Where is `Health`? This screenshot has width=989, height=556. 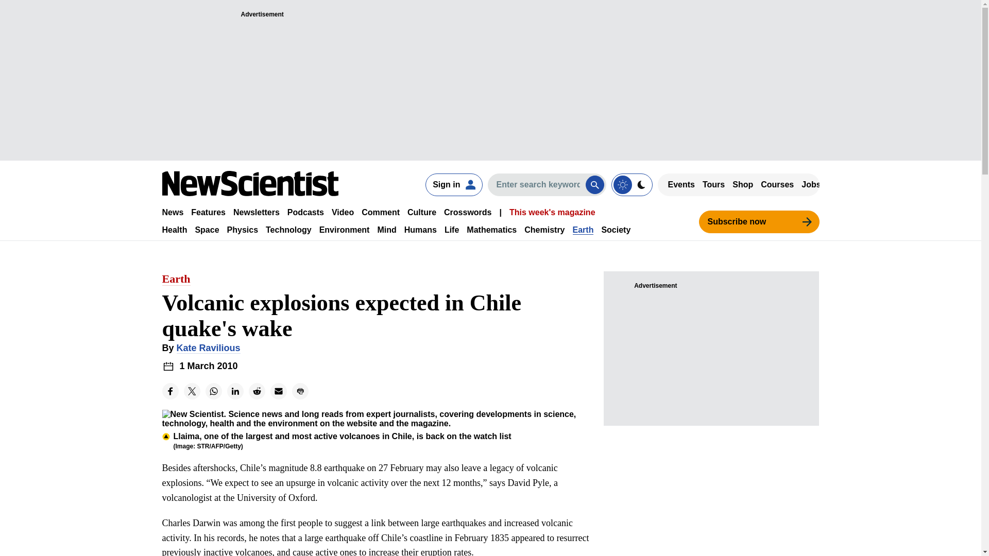 Health is located at coordinates (174, 230).